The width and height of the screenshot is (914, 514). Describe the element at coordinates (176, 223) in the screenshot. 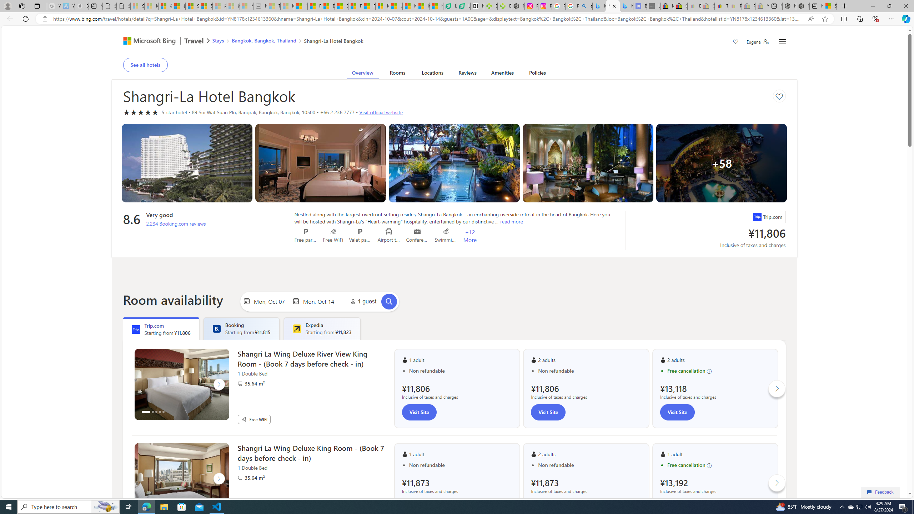

I see `2,234 Booking.com reviews` at that location.